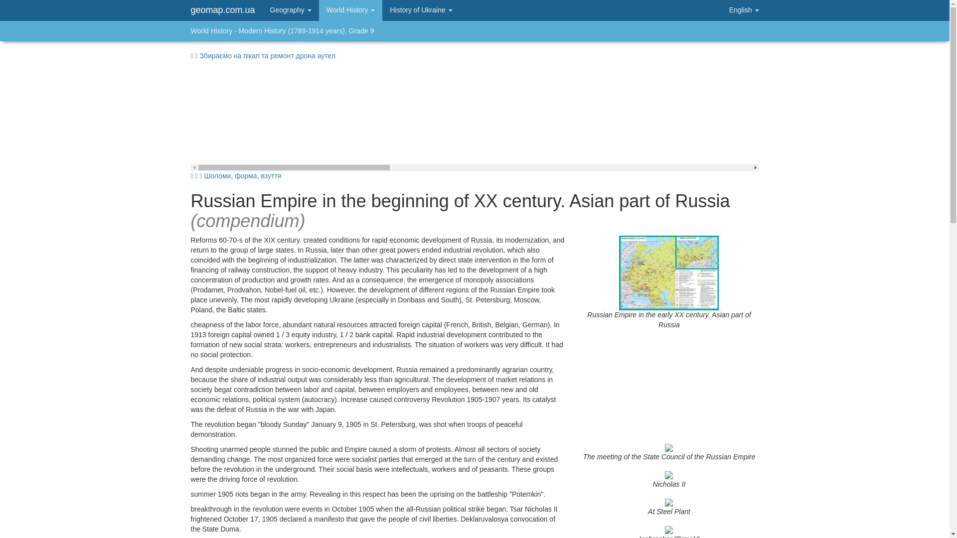  What do you see at coordinates (738, 10) in the screenshot?
I see `English` at bounding box center [738, 10].